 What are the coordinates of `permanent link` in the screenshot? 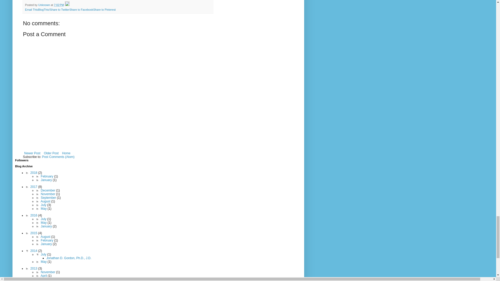 It's located at (59, 5).